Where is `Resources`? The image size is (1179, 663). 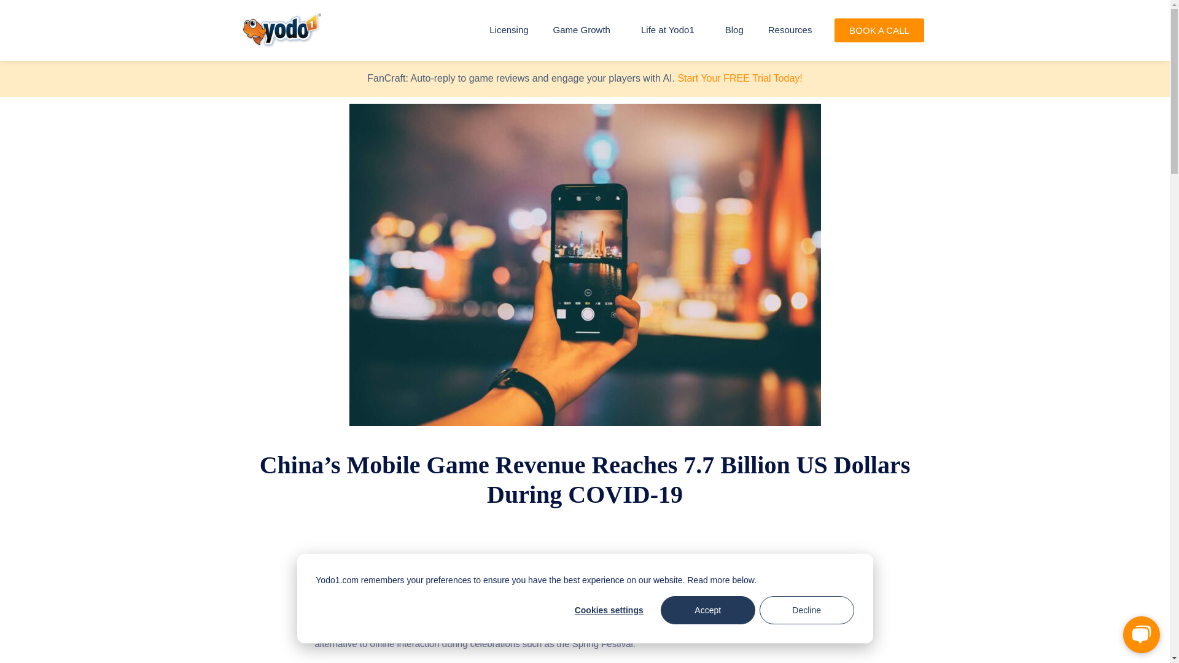 Resources is located at coordinates (790, 29).